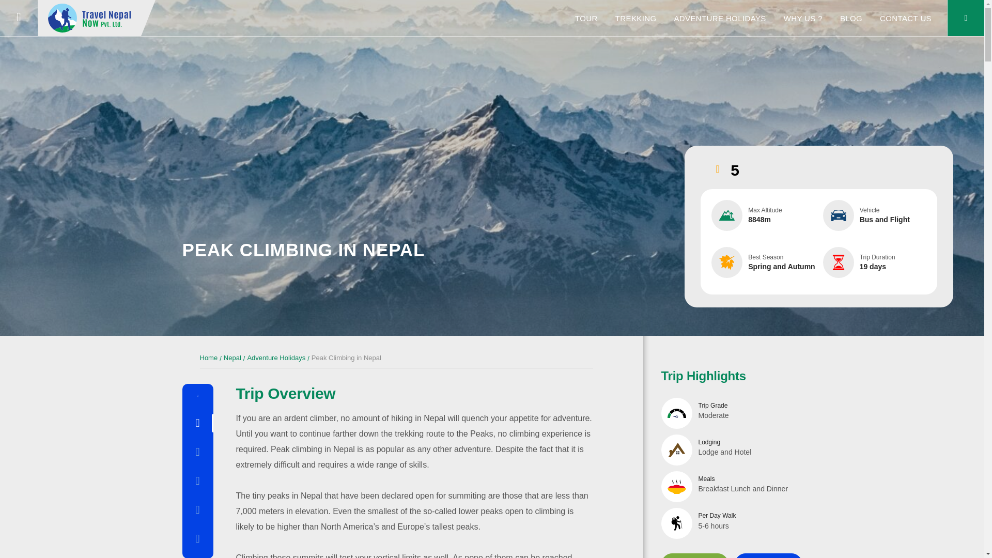 The image size is (992, 558). What do you see at coordinates (197, 452) in the screenshot?
I see `Itinerary` at bounding box center [197, 452].